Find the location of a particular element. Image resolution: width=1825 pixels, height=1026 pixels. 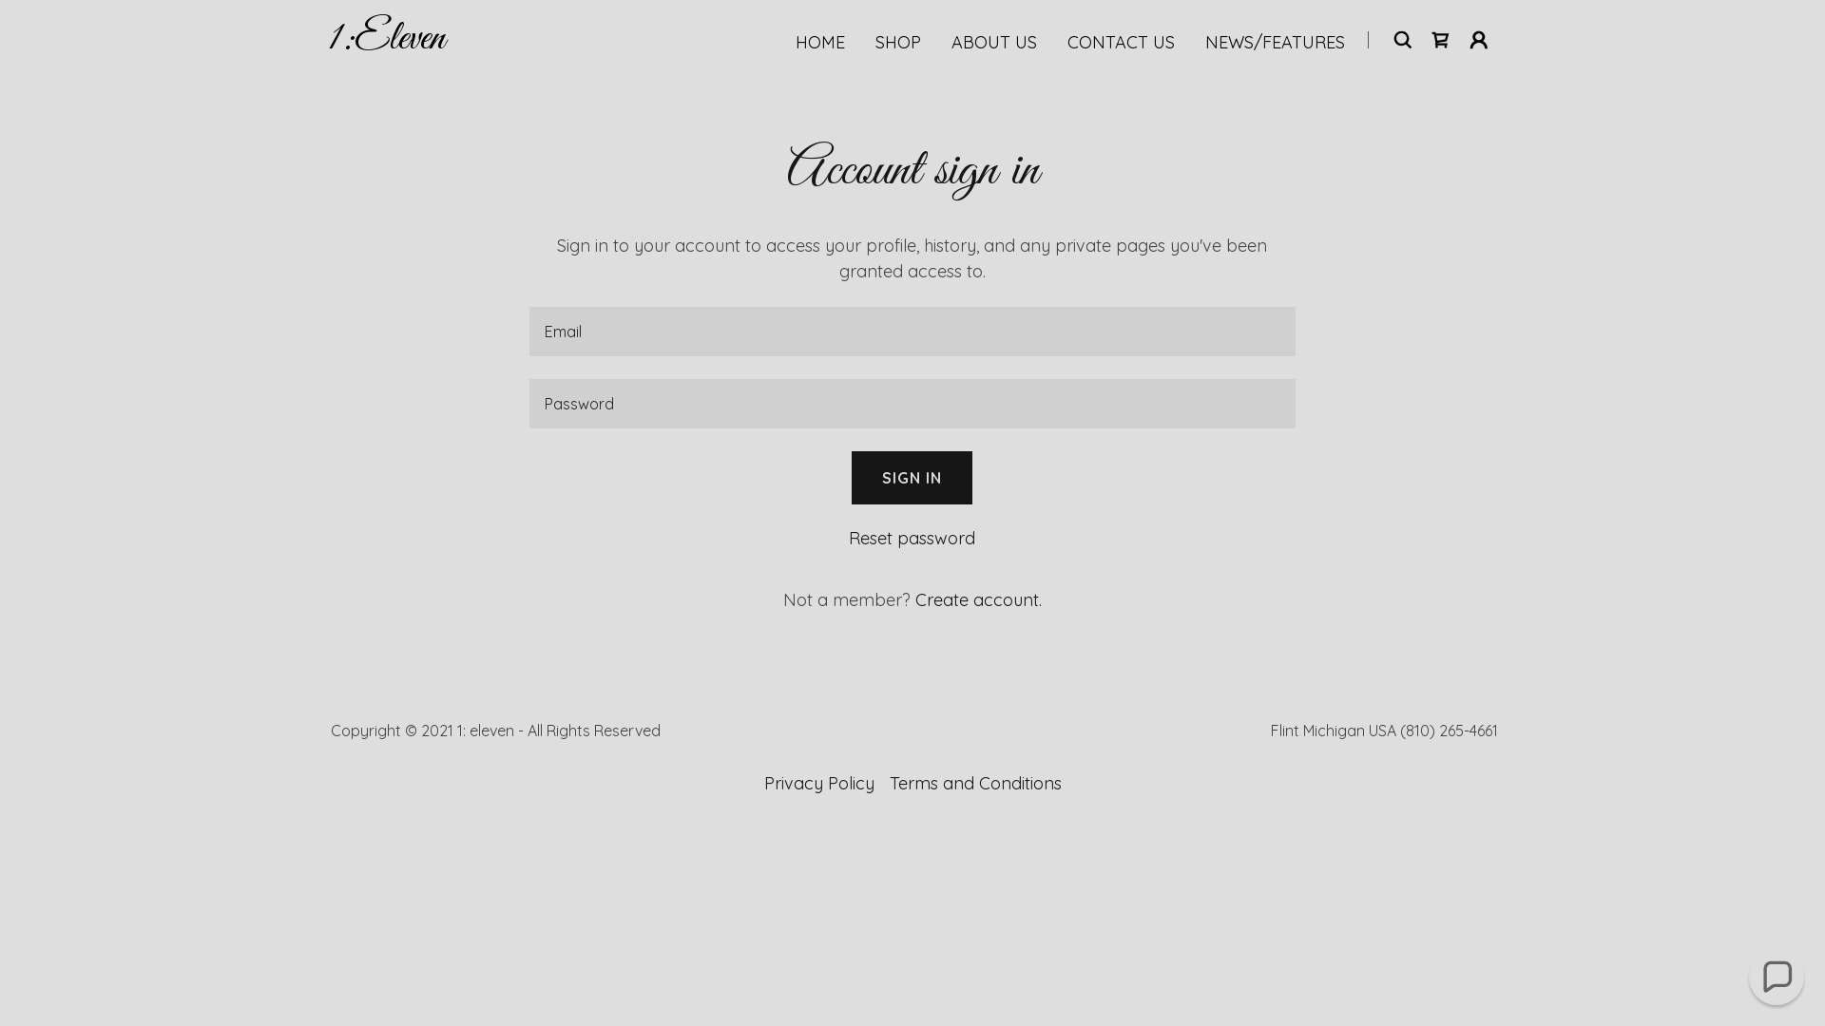

Privacy Policy is located at coordinates (819, 783).